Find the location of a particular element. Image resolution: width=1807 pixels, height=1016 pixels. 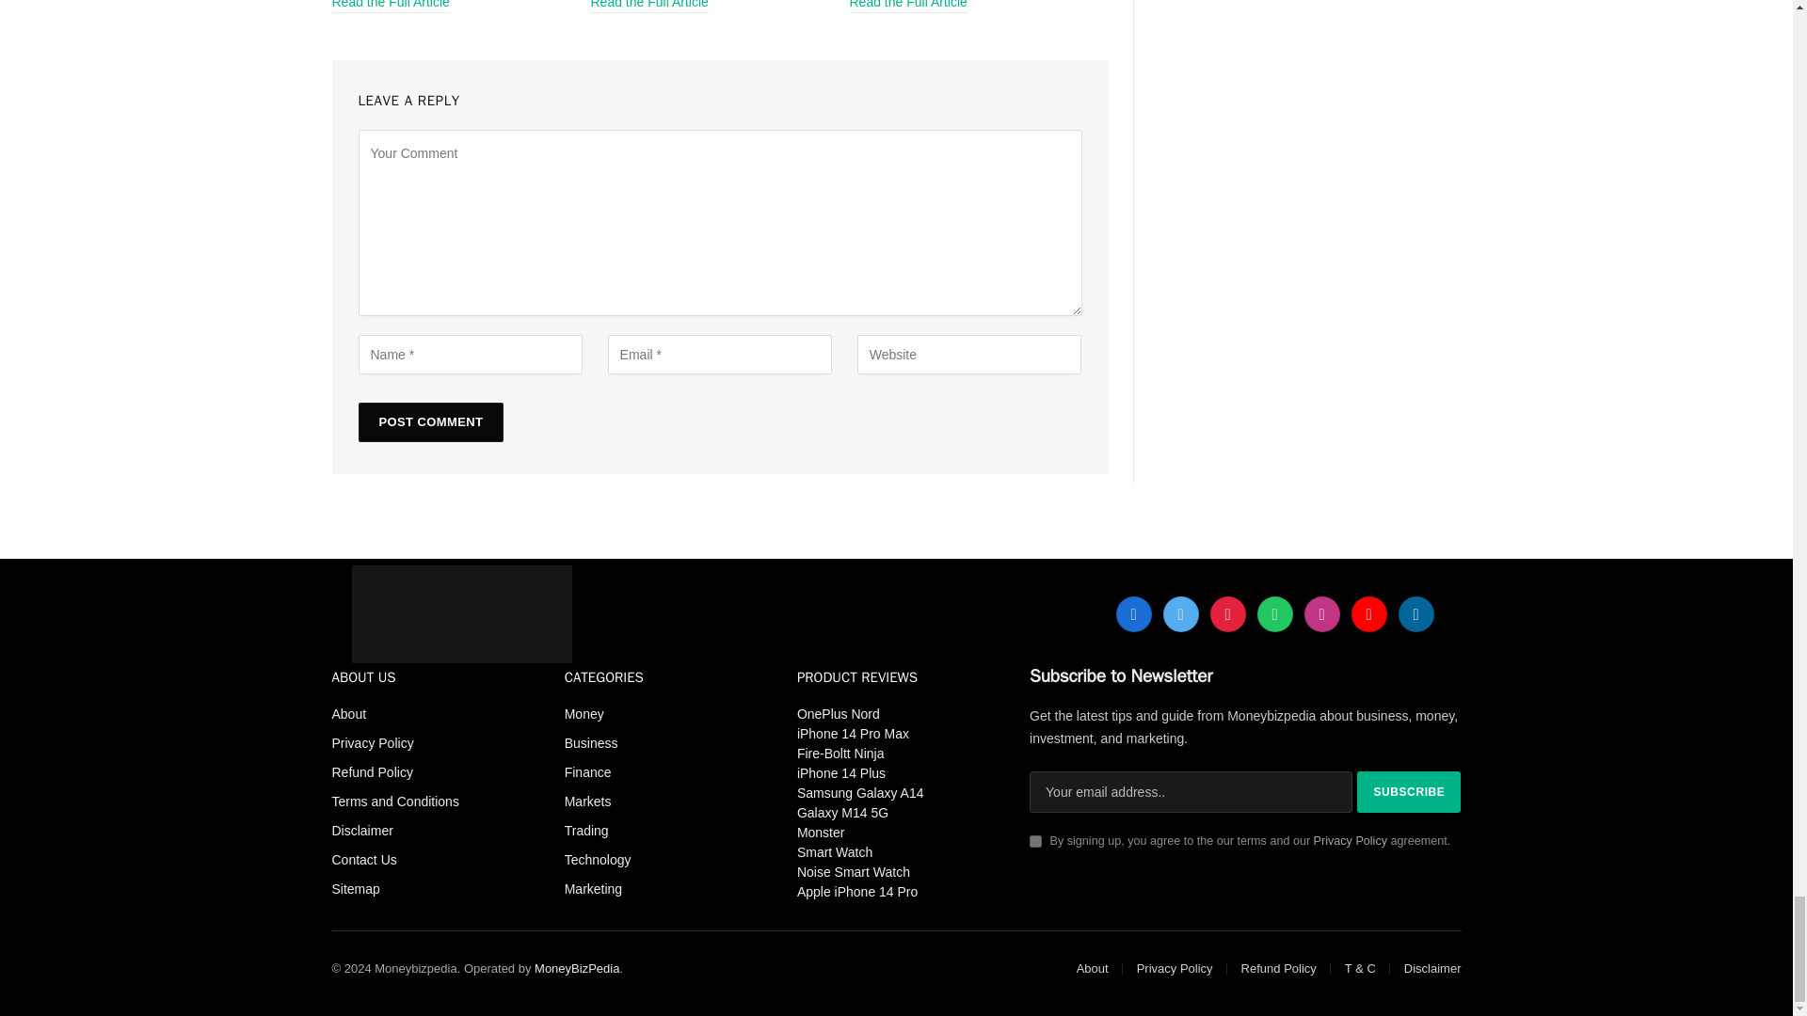

Subscribe is located at coordinates (1408, 792).